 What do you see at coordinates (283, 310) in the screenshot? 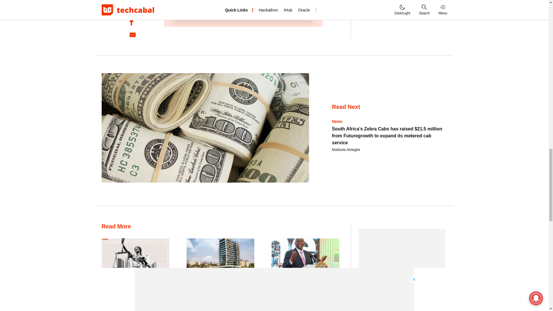
I see `Posts by Adonijah Ndege` at bounding box center [283, 310].